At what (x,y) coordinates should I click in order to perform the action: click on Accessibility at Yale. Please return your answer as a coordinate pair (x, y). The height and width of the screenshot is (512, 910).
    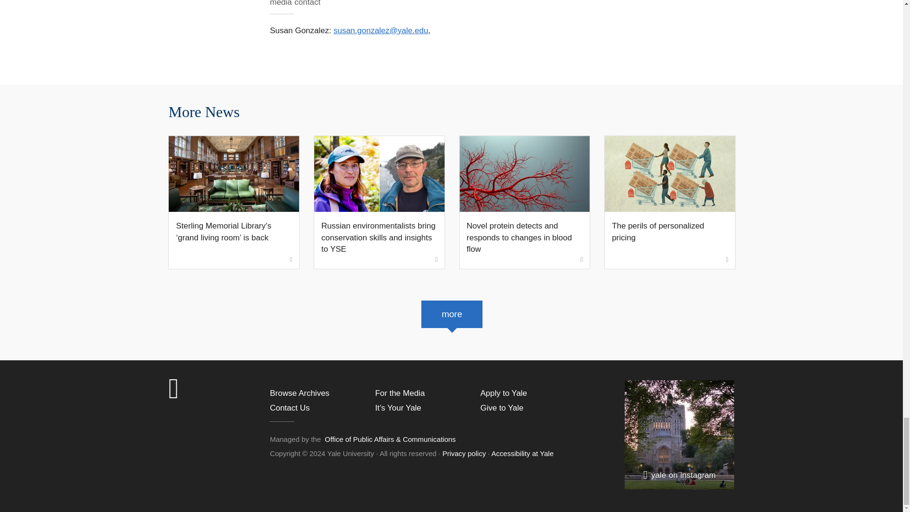
    Looking at the image, I should click on (522, 453).